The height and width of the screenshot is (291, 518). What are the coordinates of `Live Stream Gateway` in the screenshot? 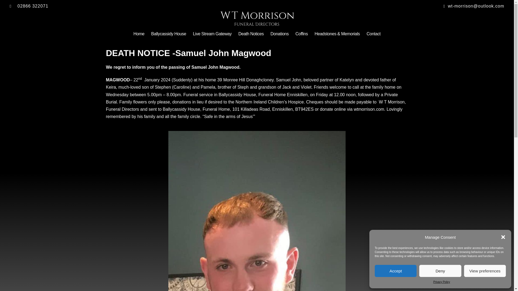 It's located at (212, 34).